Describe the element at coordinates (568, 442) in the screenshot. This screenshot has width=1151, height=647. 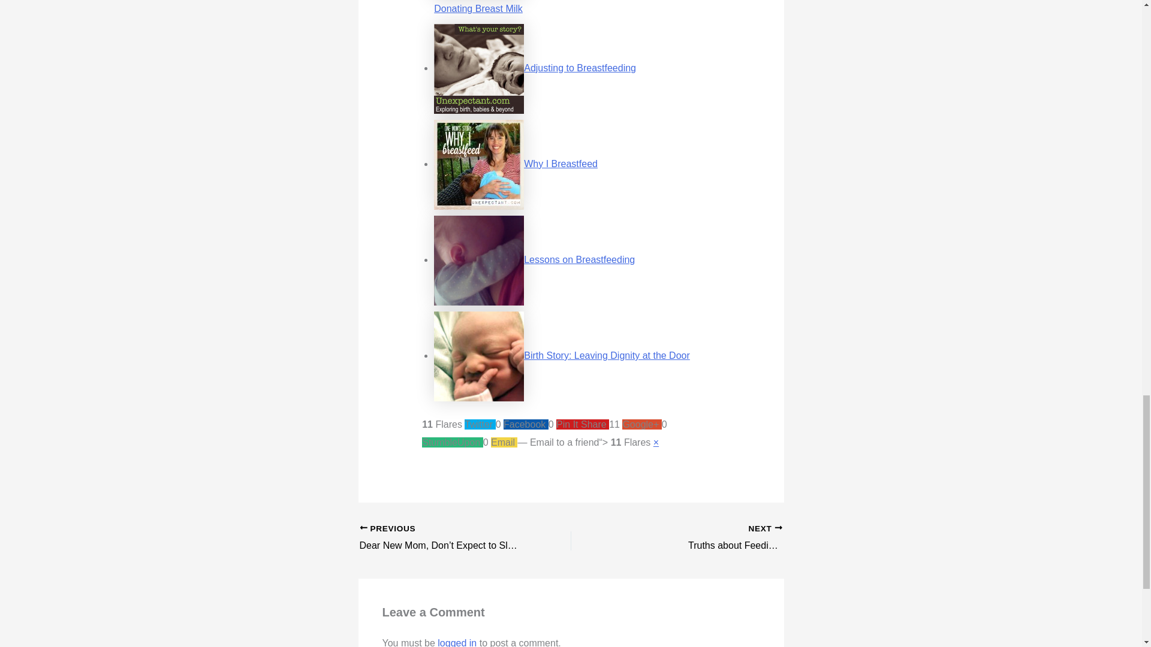
I see `Birth Story: Leaving Dignity at the Door` at that location.